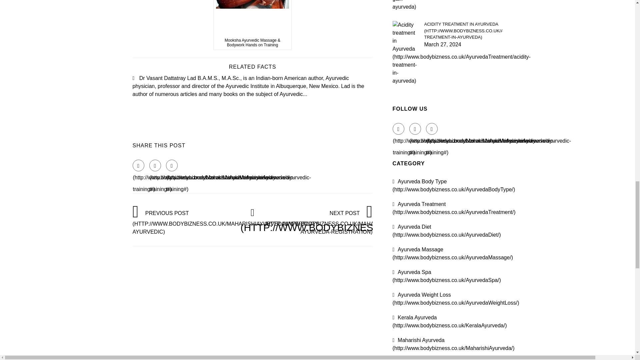 This screenshot has width=640, height=360. Describe the element at coordinates (453, 253) in the screenshot. I see `View all posts filed under Ayurveda Massage` at that location.